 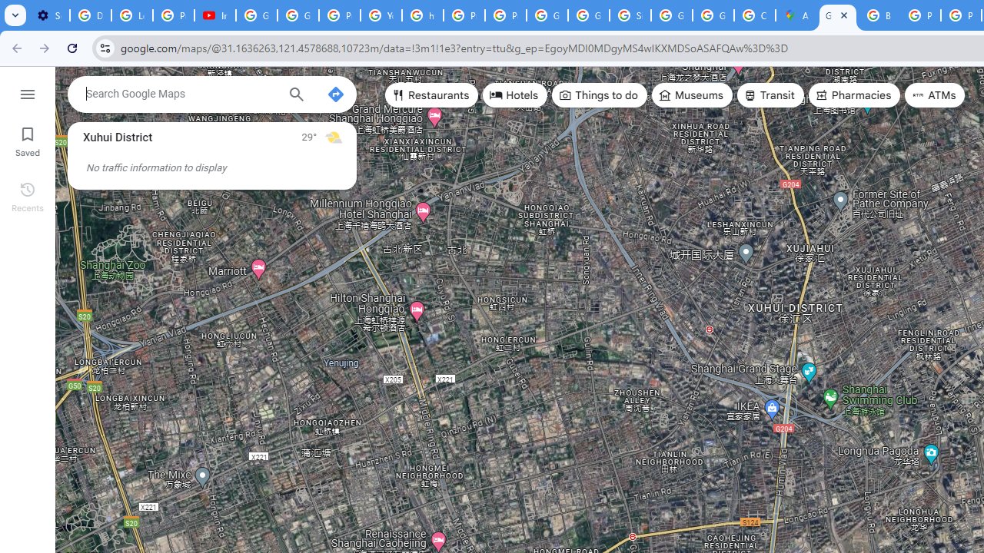 I want to click on Learn how to find your photos - Google Photos Help, so click(x=131, y=15).